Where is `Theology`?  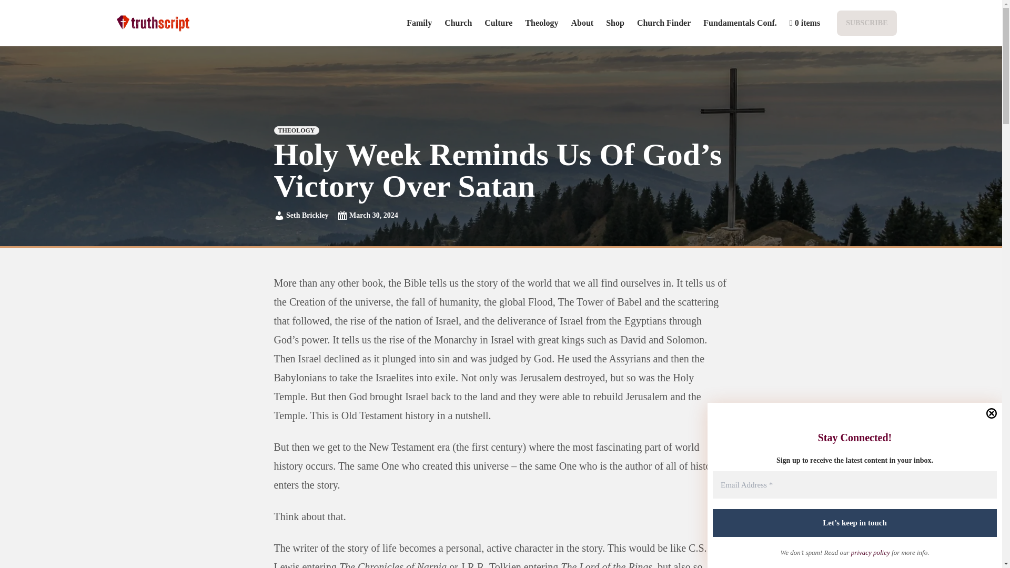
Theology is located at coordinates (542, 22).